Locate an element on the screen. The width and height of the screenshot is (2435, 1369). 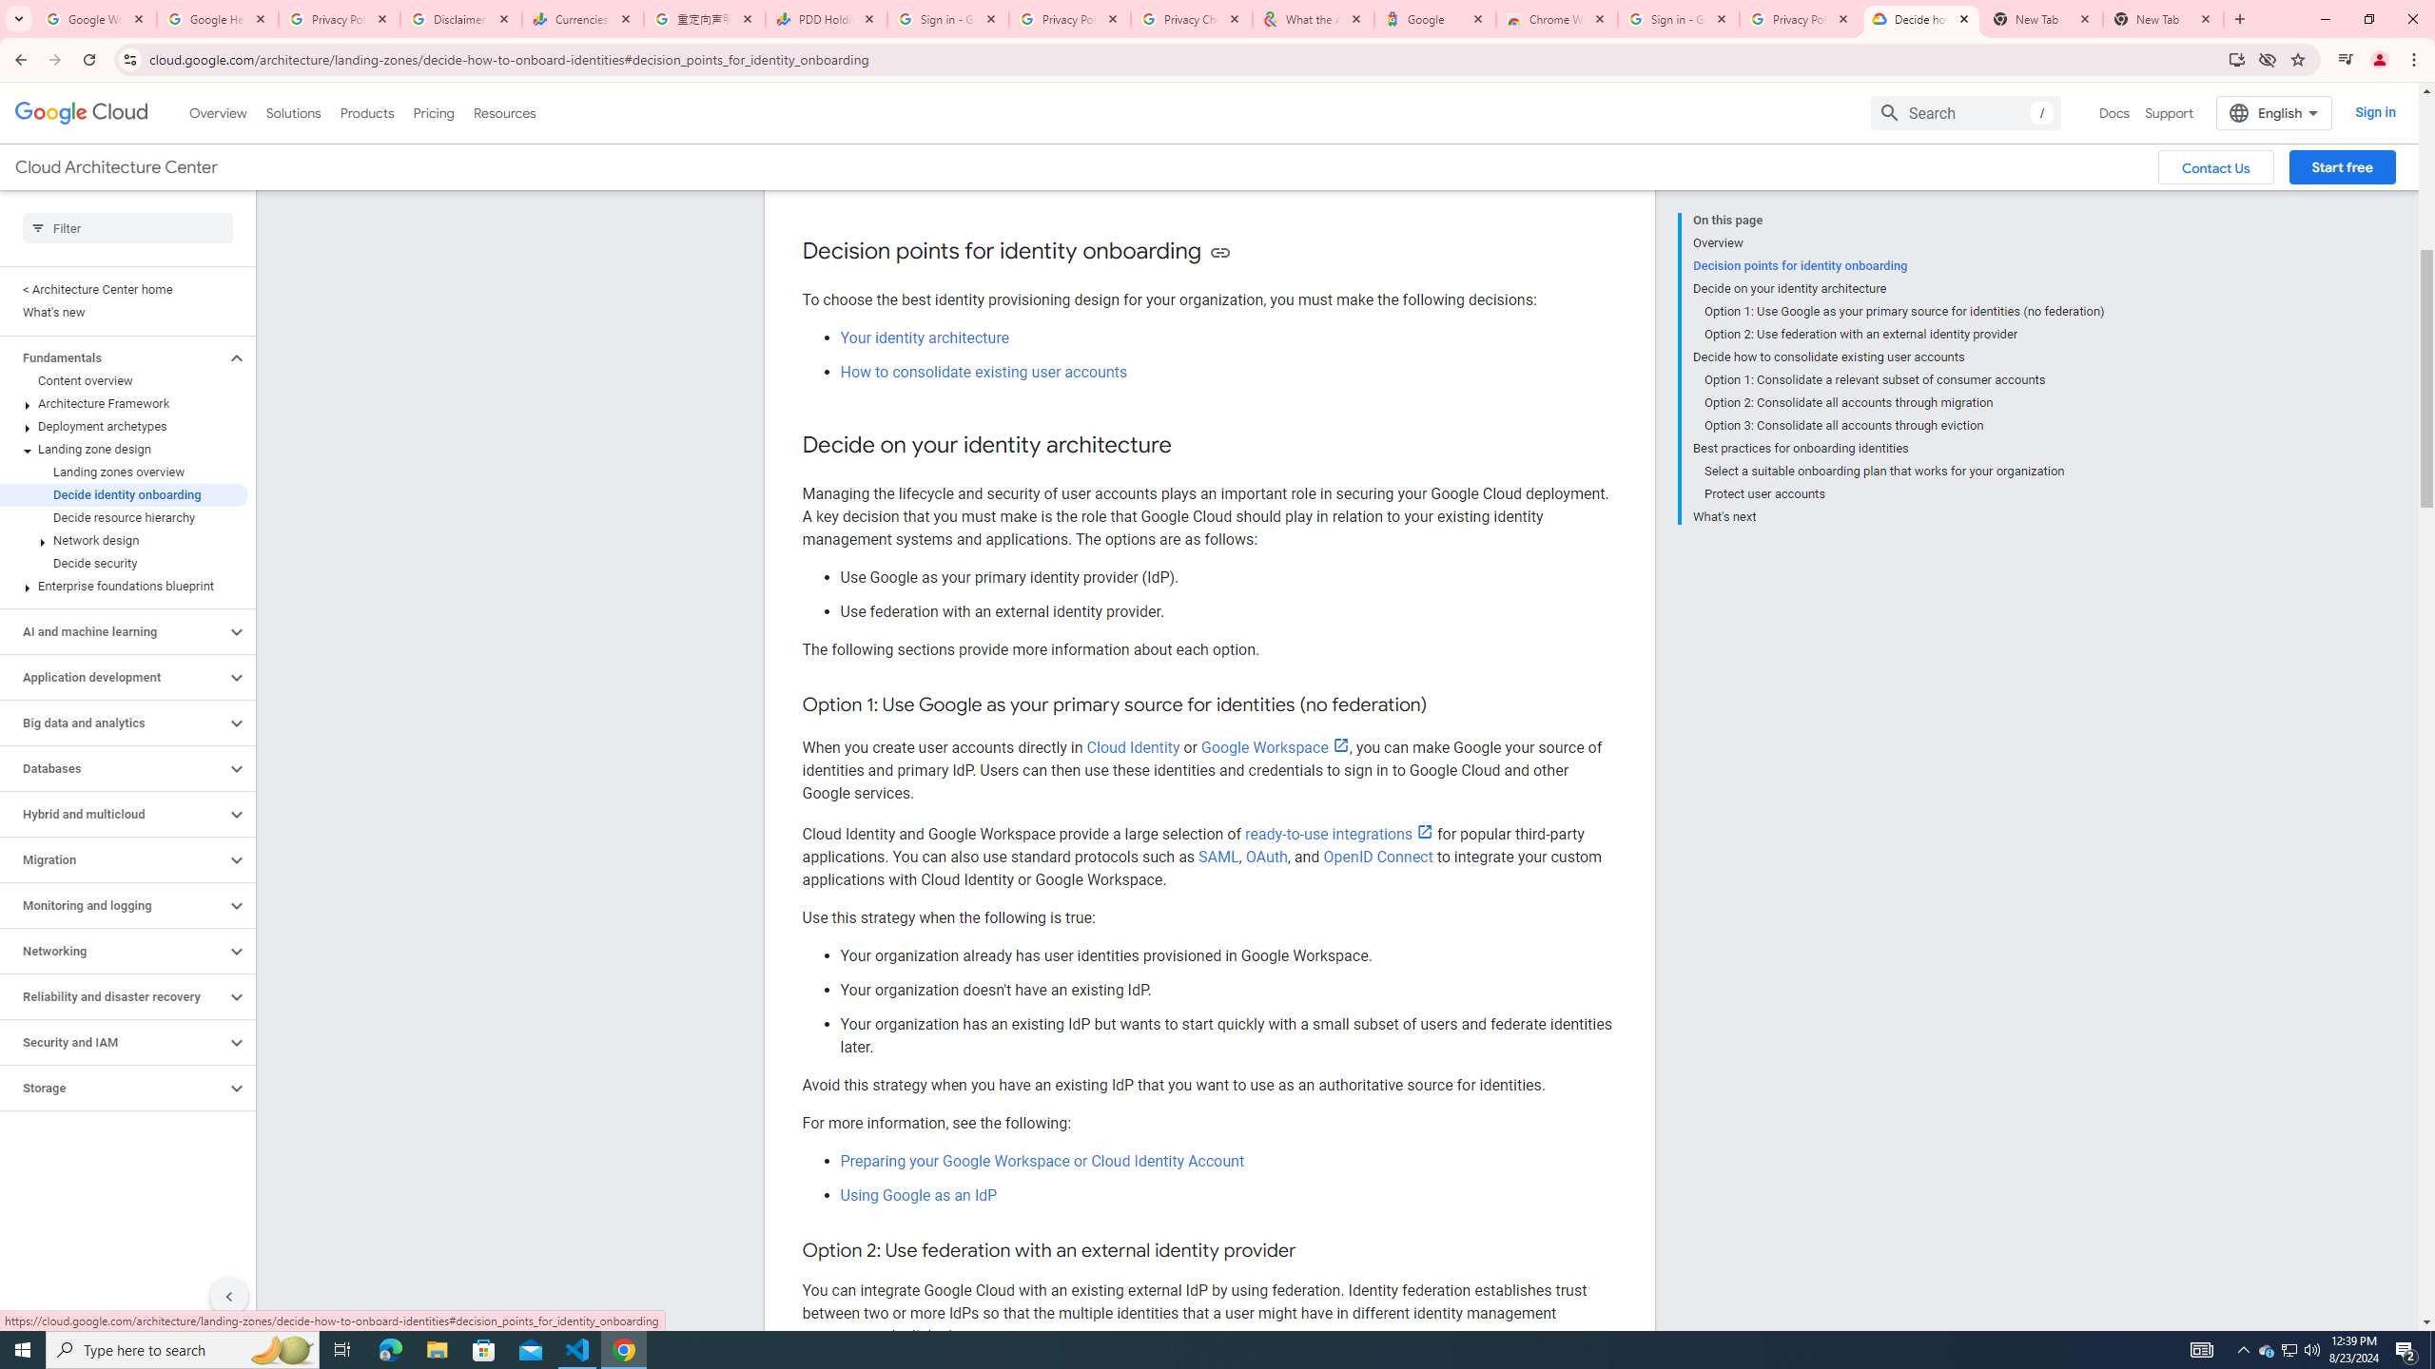
Docs, selected is located at coordinates (2114, 112).